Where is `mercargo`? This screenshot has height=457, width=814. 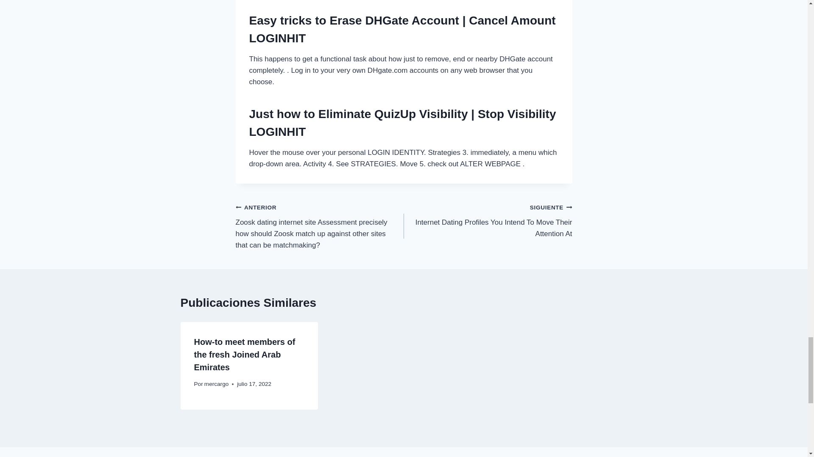
mercargo is located at coordinates (216, 383).